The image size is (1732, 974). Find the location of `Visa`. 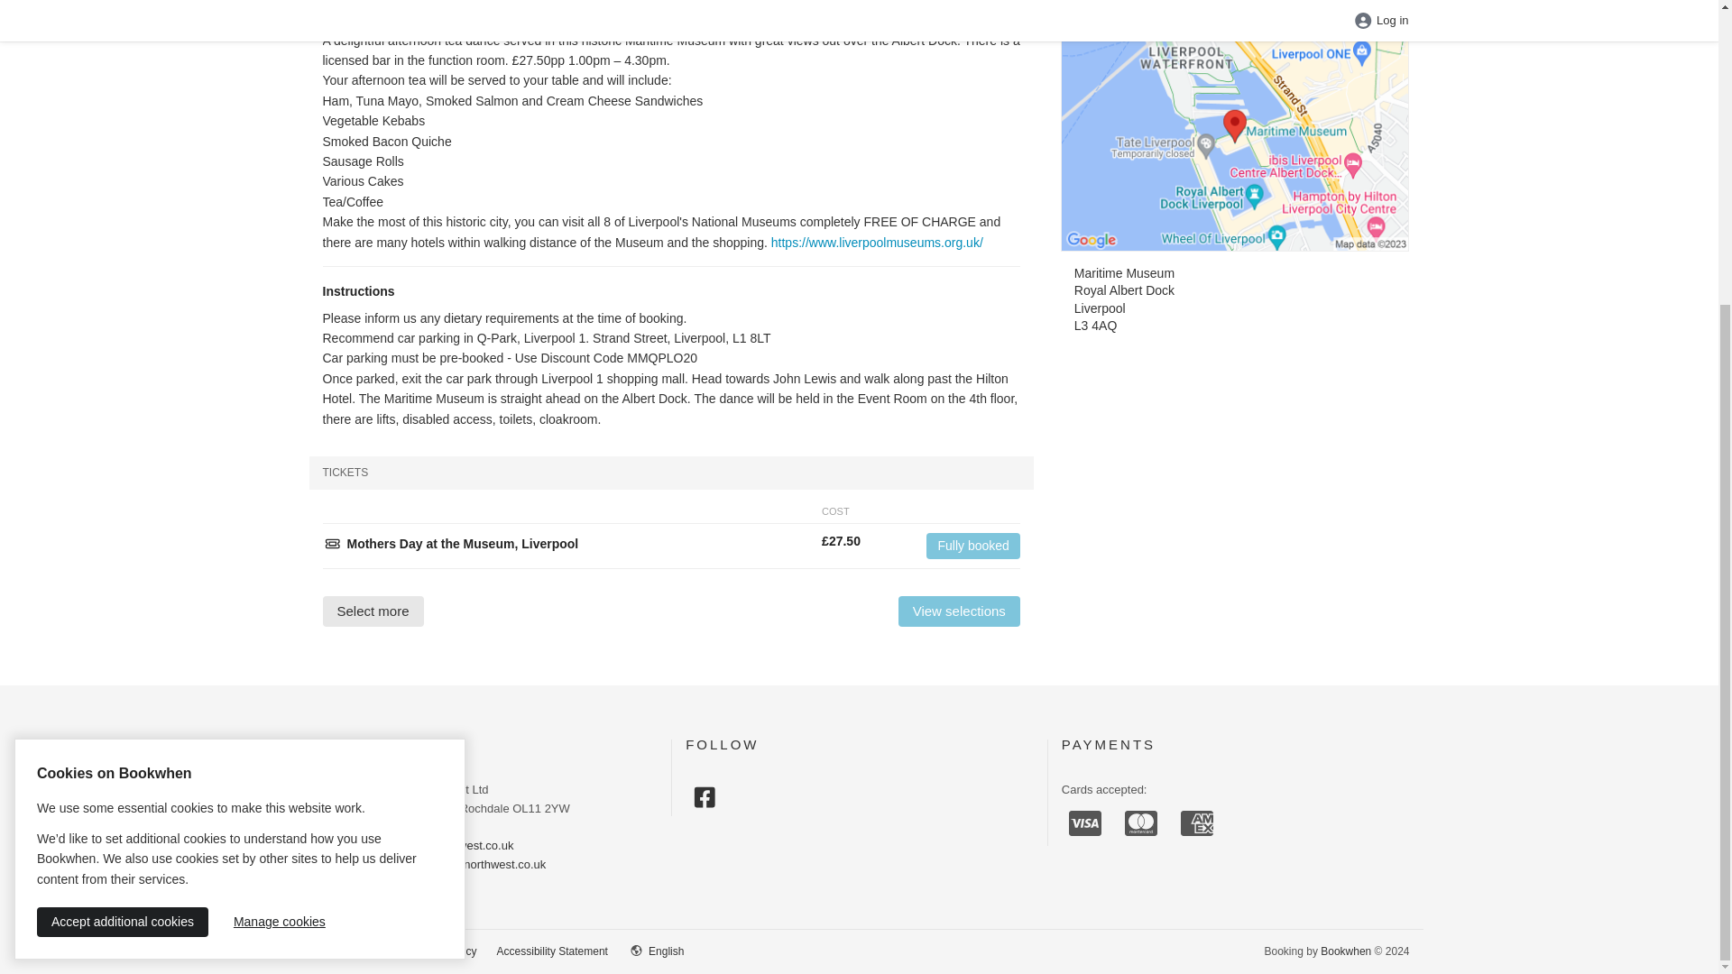

Visa is located at coordinates (1084, 822).